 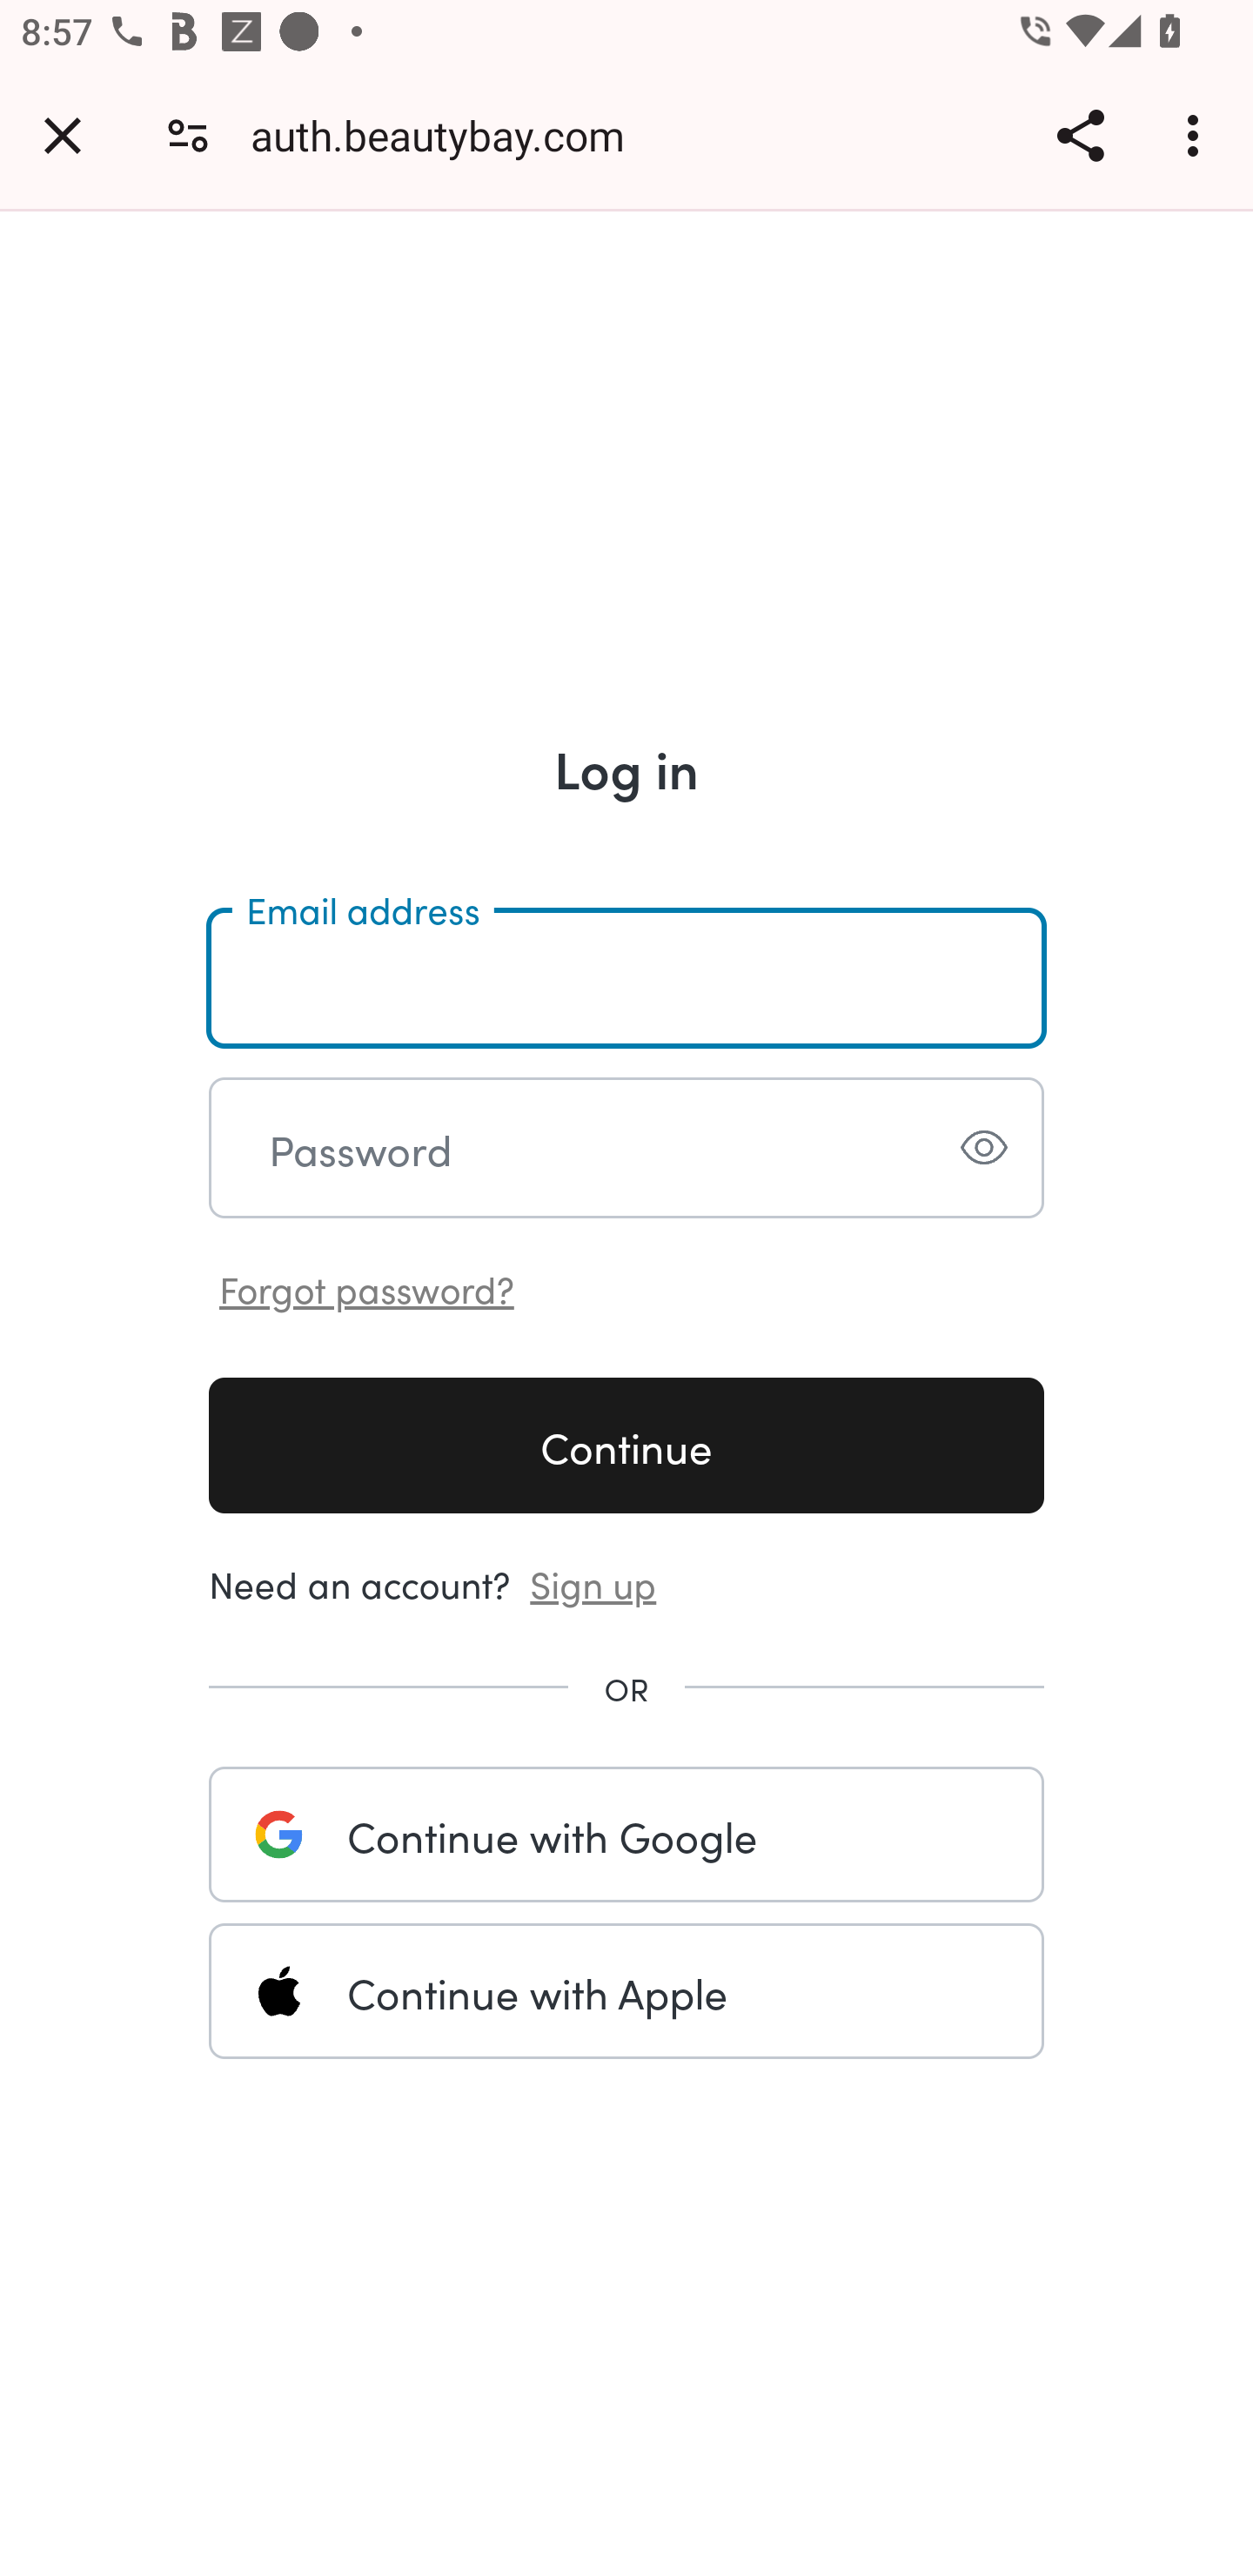 I want to click on Forgot password?, so click(x=367, y=1286).